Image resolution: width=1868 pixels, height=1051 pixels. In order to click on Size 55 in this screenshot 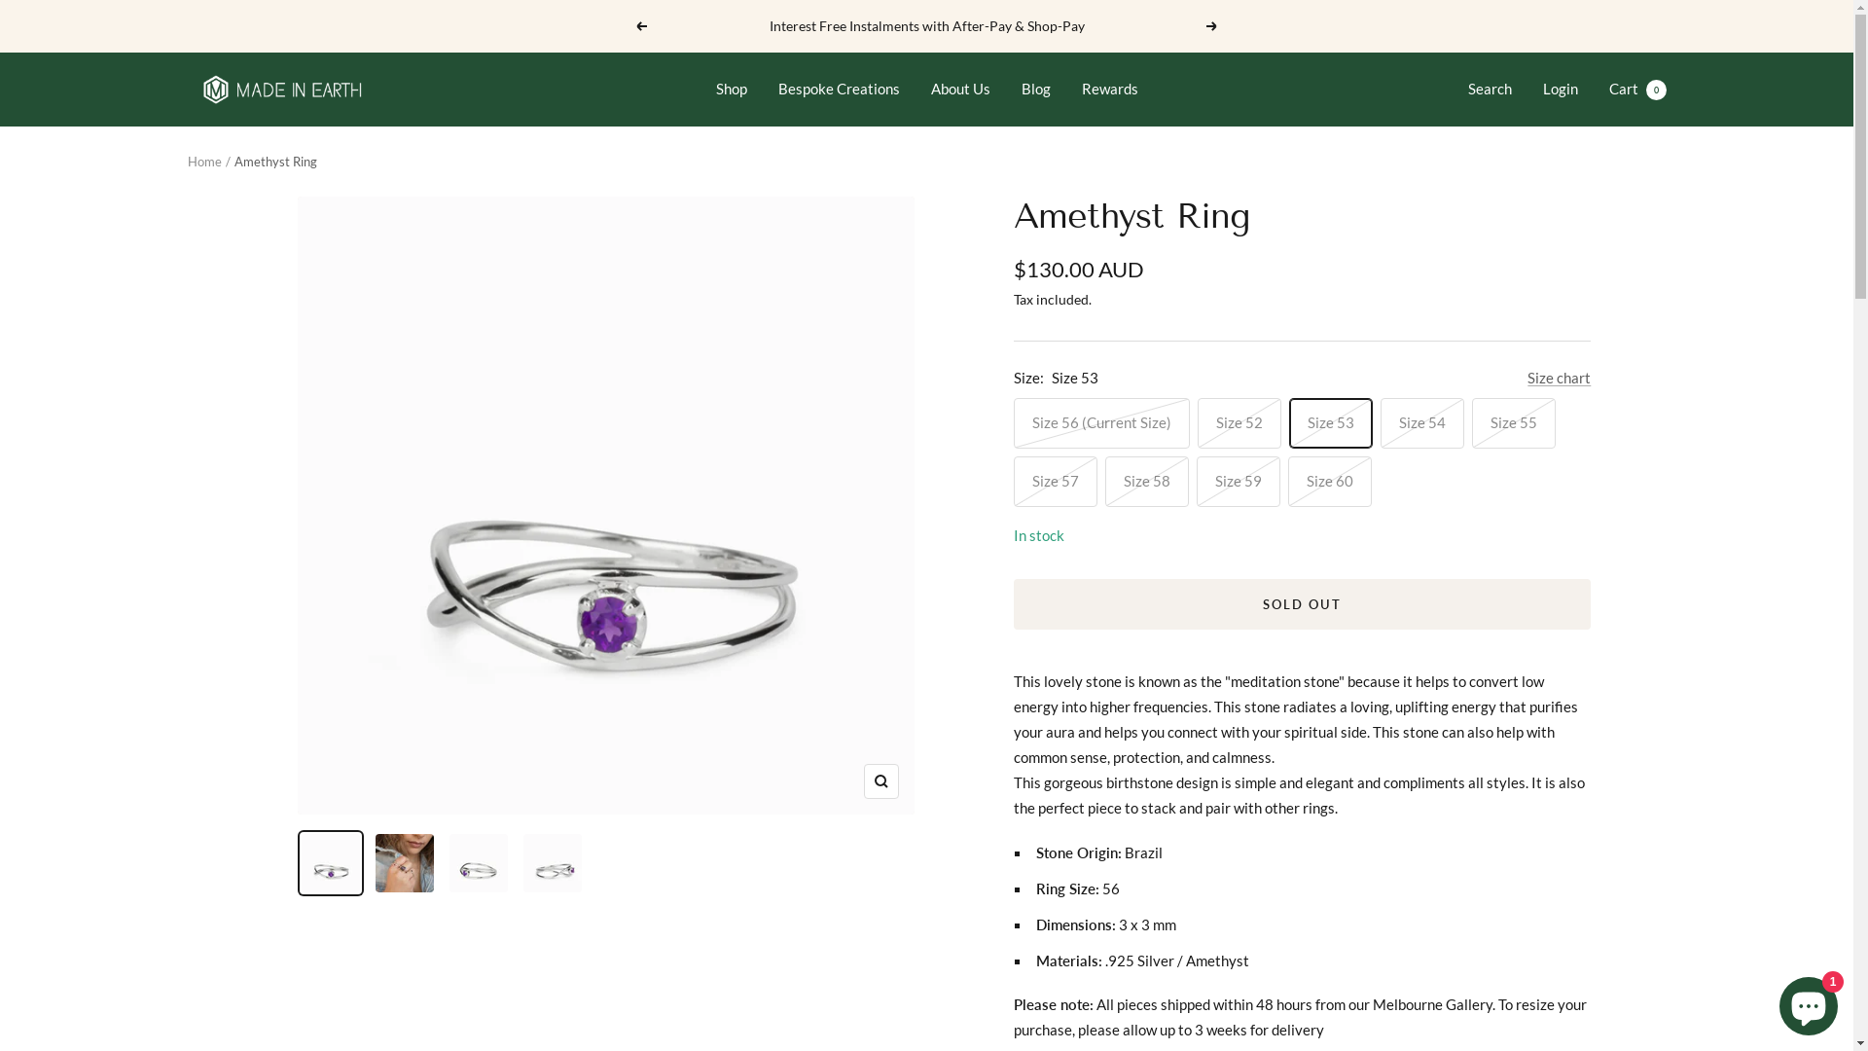, I will do `click(1422, 246)`.